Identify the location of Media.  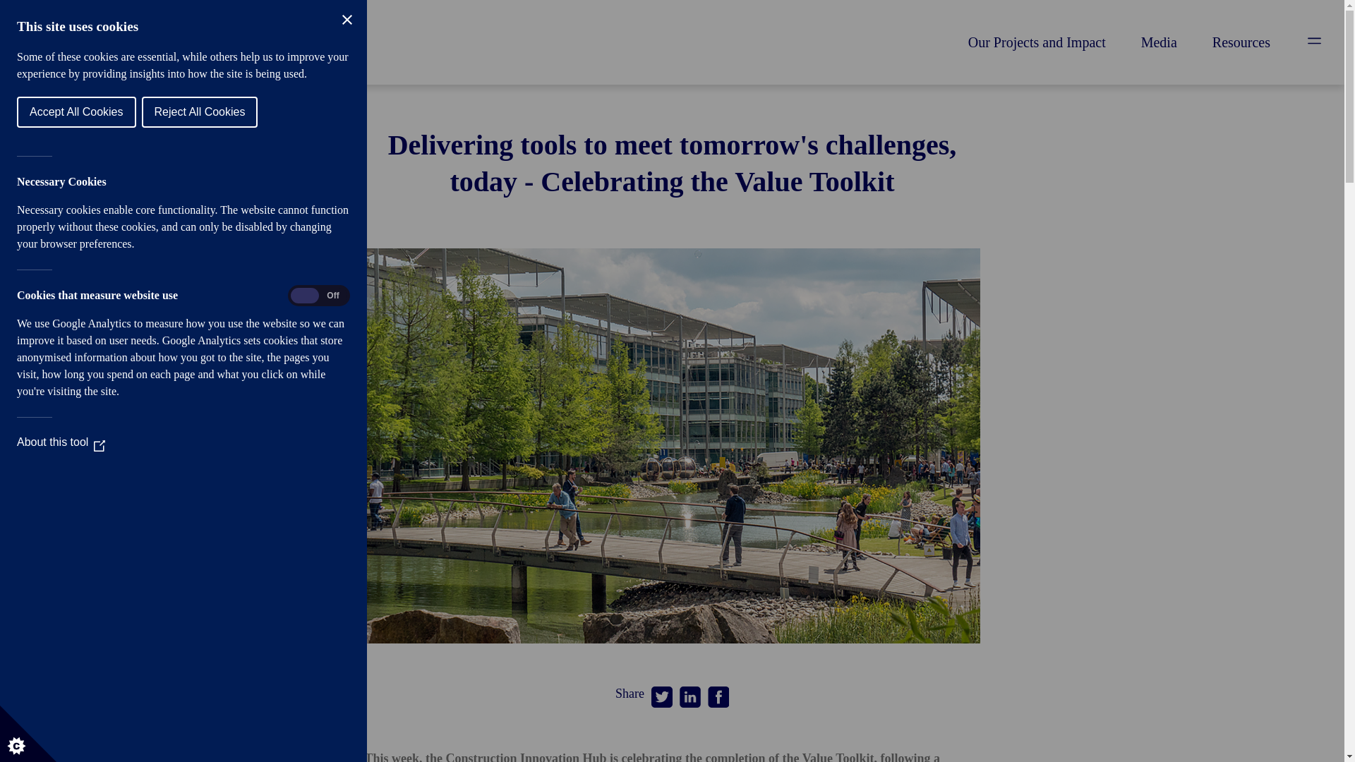
(1159, 42).